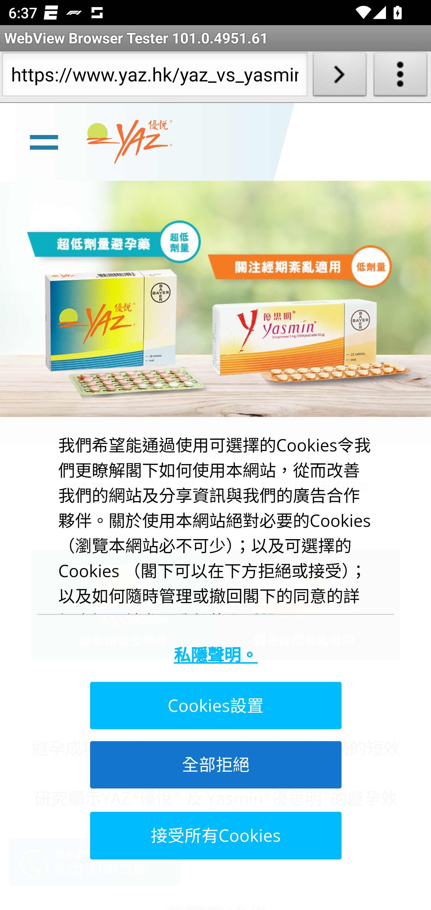  What do you see at coordinates (215, 706) in the screenshot?
I see `Cookies設置` at bounding box center [215, 706].